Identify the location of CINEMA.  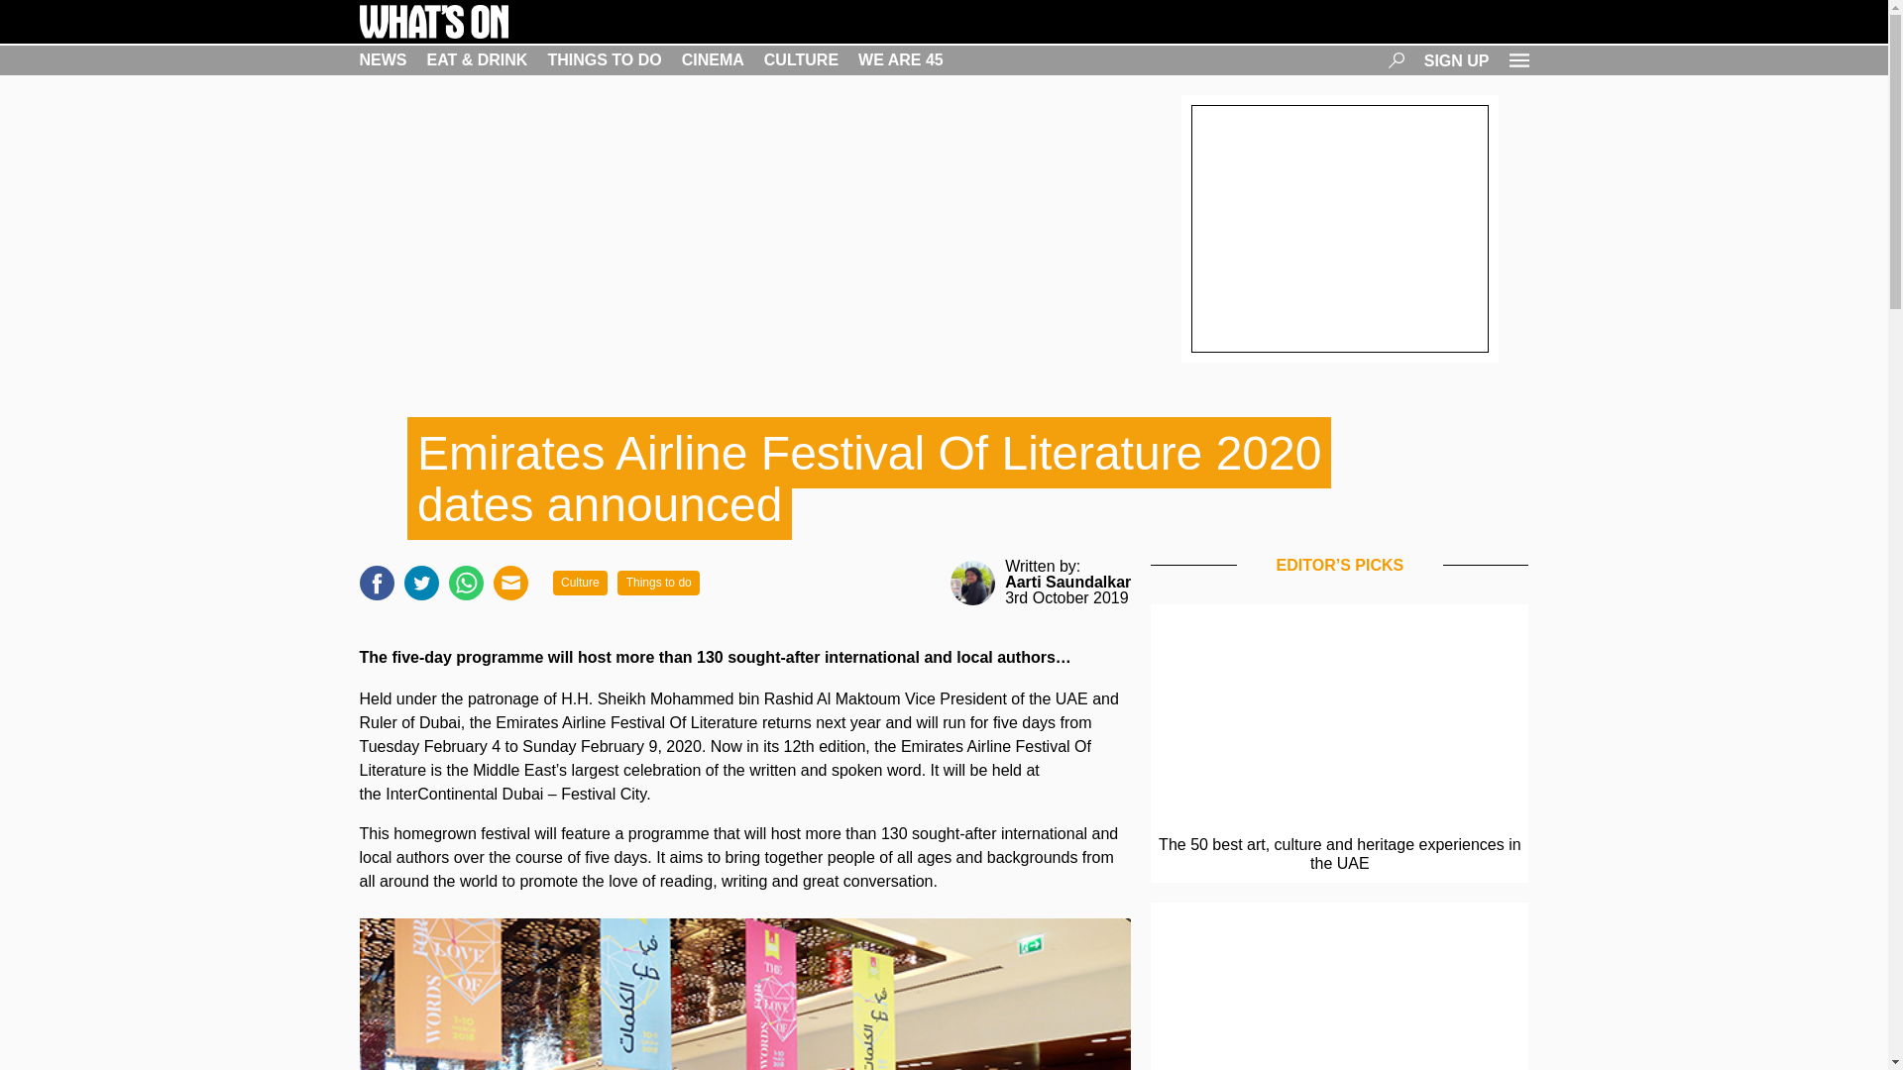
(712, 59).